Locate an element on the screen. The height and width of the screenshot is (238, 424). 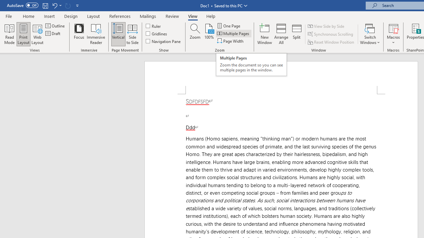
Undo Apply Quick Style Set is located at coordinates (56, 5).